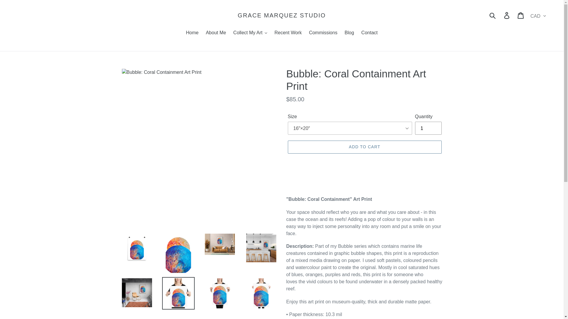 The image size is (568, 319). What do you see at coordinates (192, 33) in the screenshot?
I see `Home` at bounding box center [192, 33].